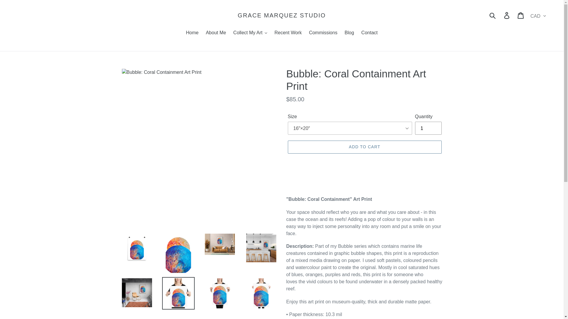 The image size is (568, 319). What do you see at coordinates (192, 33) in the screenshot?
I see `Home` at bounding box center [192, 33].